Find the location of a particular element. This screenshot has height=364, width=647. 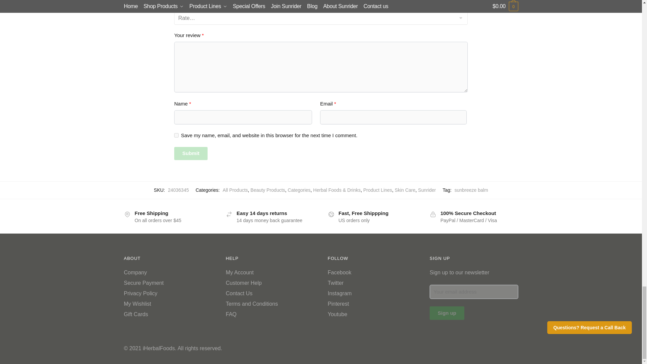

yes is located at coordinates (176, 135).